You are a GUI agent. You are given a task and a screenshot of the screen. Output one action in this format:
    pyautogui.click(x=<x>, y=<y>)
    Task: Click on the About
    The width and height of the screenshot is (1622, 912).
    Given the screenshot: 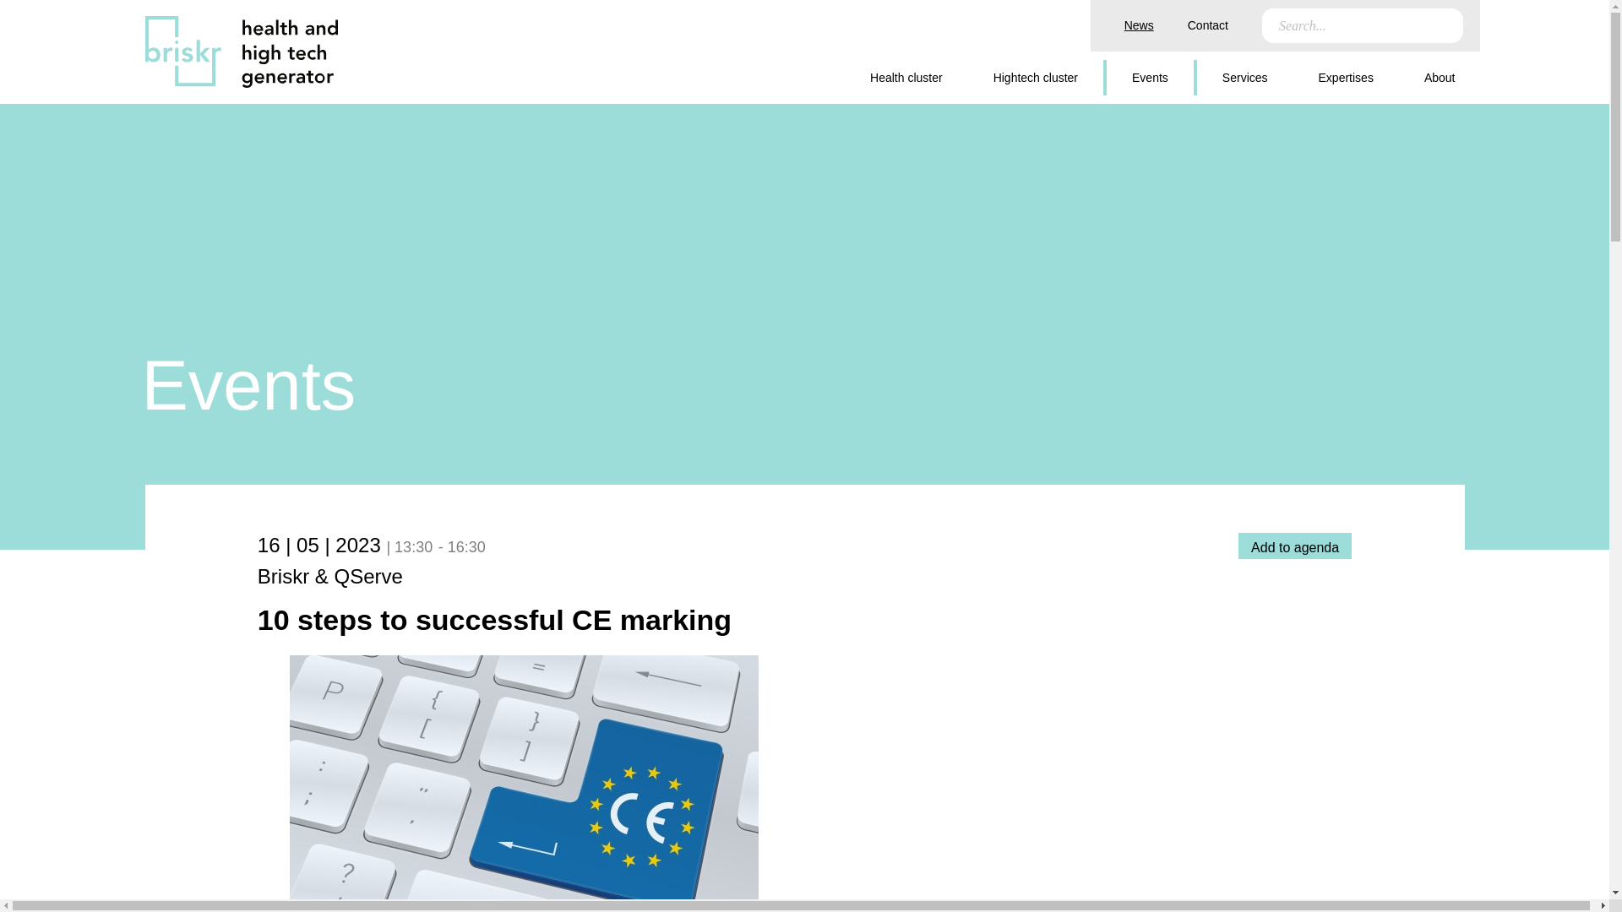 What is the action you would take?
    pyautogui.click(x=1440, y=78)
    